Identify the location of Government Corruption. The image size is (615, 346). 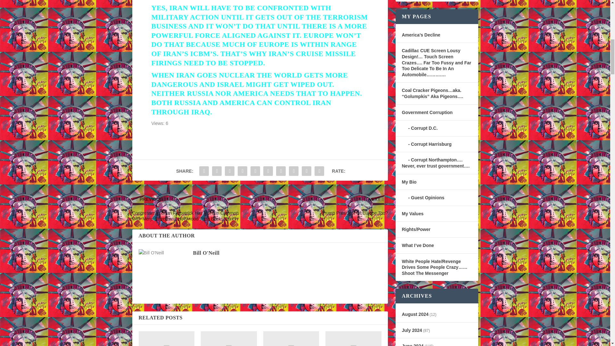
(427, 112).